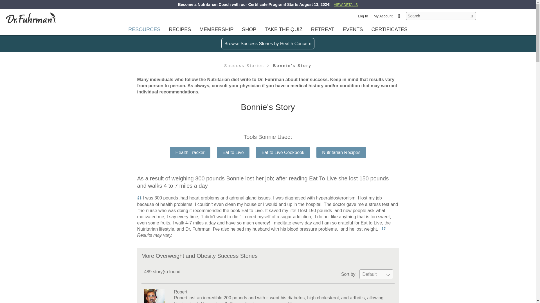 Image resolution: width=540 pixels, height=303 pixels. What do you see at coordinates (383, 16) in the screenshot?
I see `My Account` at bounding box center [383, 16].